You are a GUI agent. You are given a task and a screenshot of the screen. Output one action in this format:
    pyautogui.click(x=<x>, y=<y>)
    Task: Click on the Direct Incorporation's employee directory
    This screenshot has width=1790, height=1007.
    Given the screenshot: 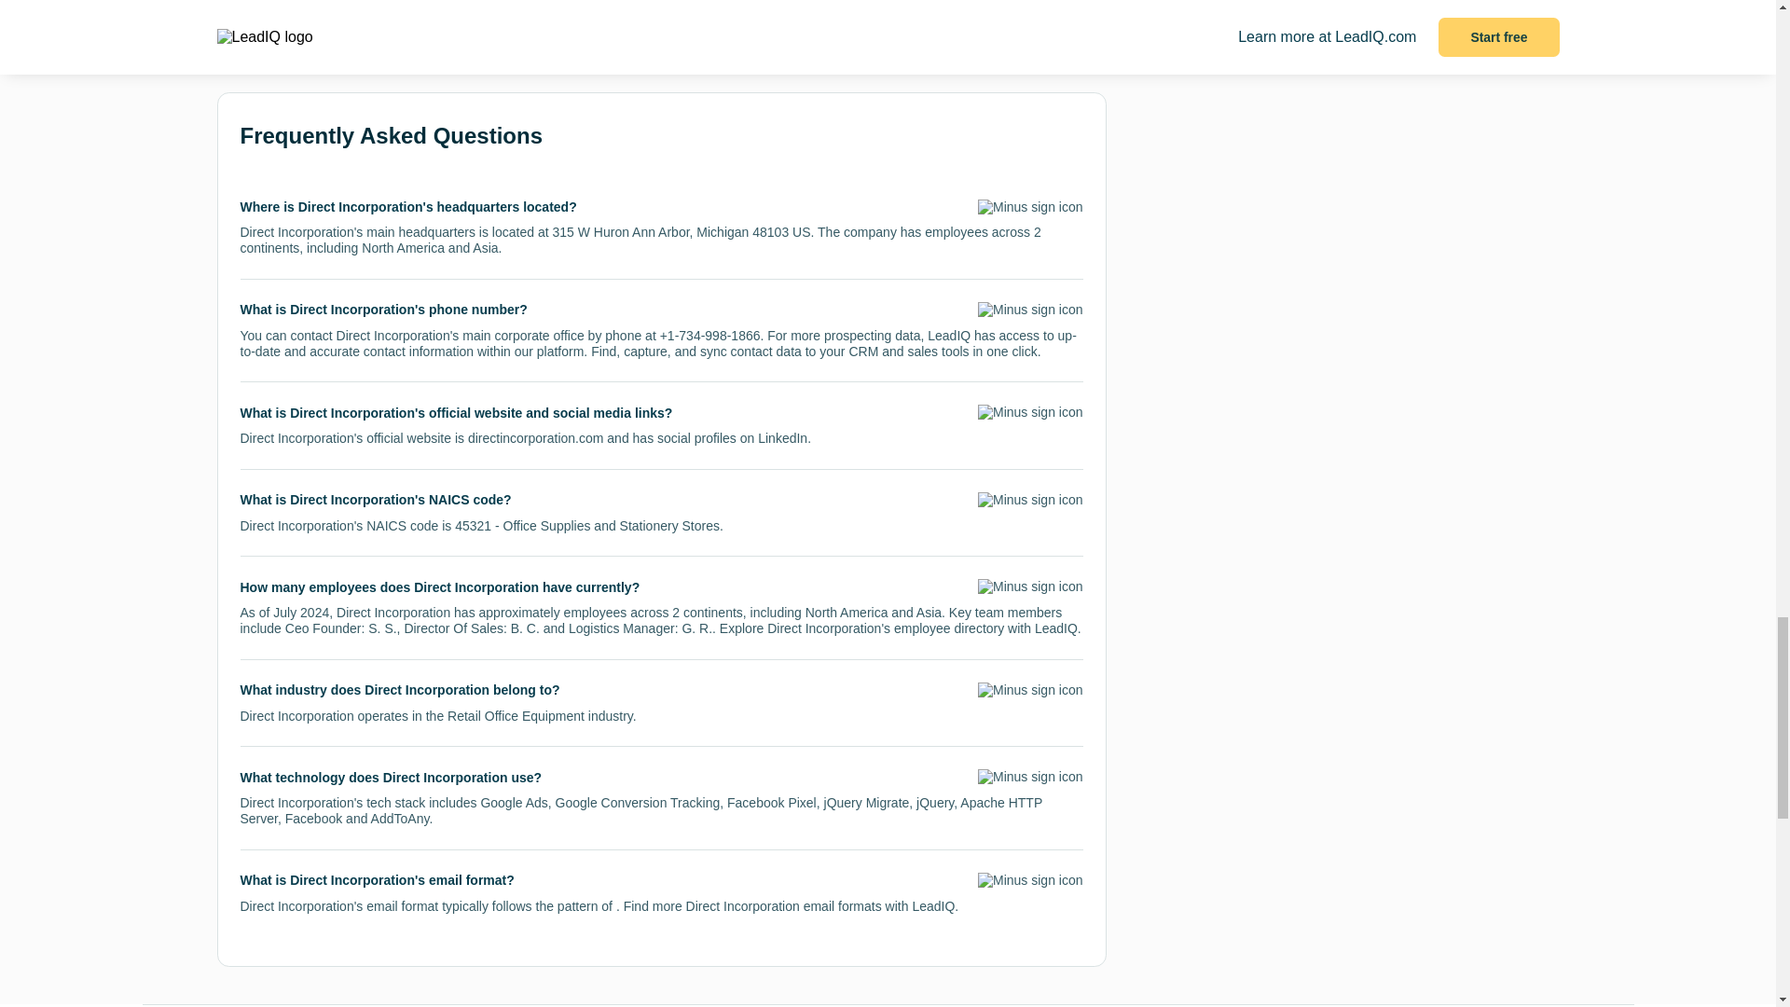 What is the action you would take?
    pyautogui.click(x=886, y=628)
    